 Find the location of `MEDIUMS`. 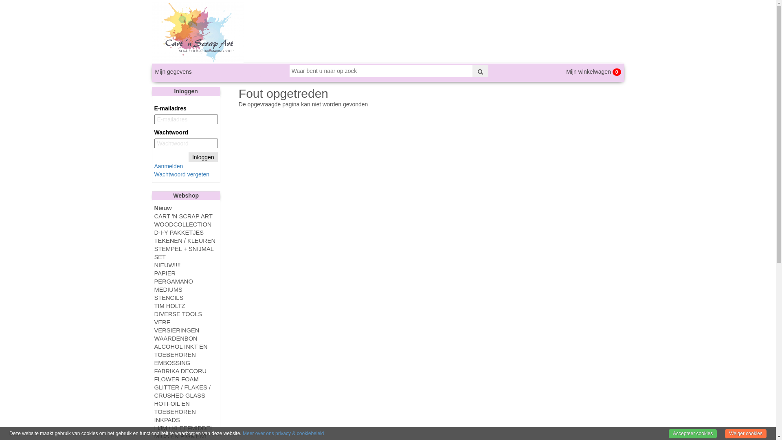

MEDIUMS is located at coordinates (186, 290).